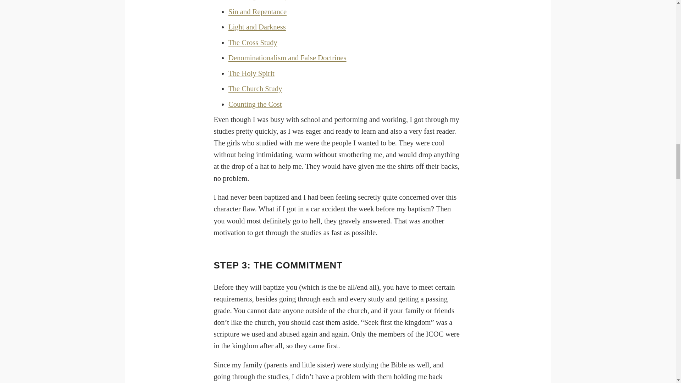 This screenshot has height=383, width=681. What do you see at coordinates (253, 43) in the screenshot?
I see `The Cross Study` at bounding box center [253, 43].